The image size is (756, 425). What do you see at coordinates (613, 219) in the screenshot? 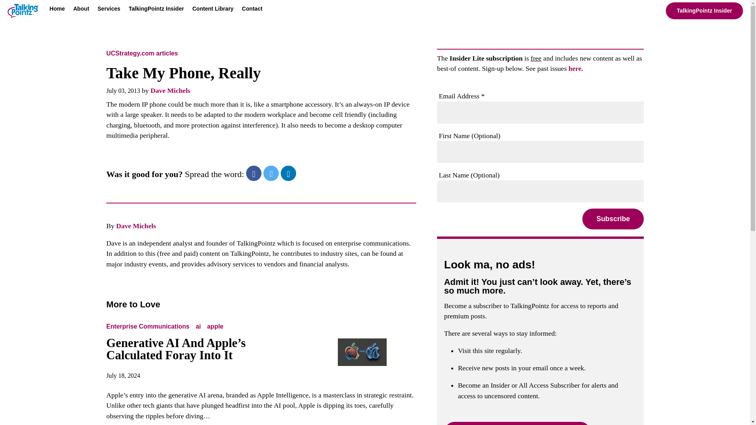
I see `Subscribe` at bounding box center [613, 219].